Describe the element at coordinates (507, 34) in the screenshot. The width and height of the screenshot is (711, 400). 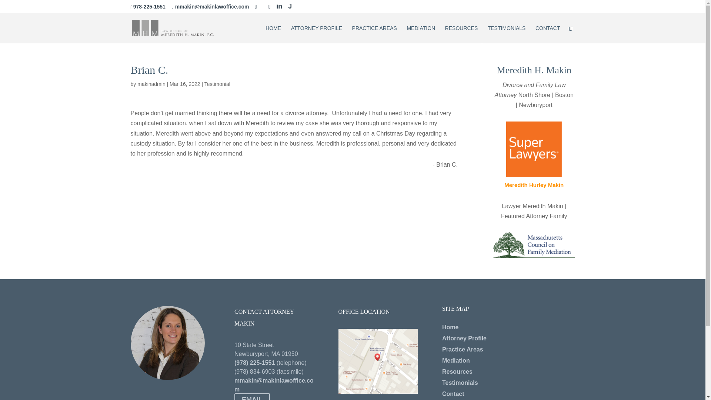
I see `TESTIMONIALS` at that location.